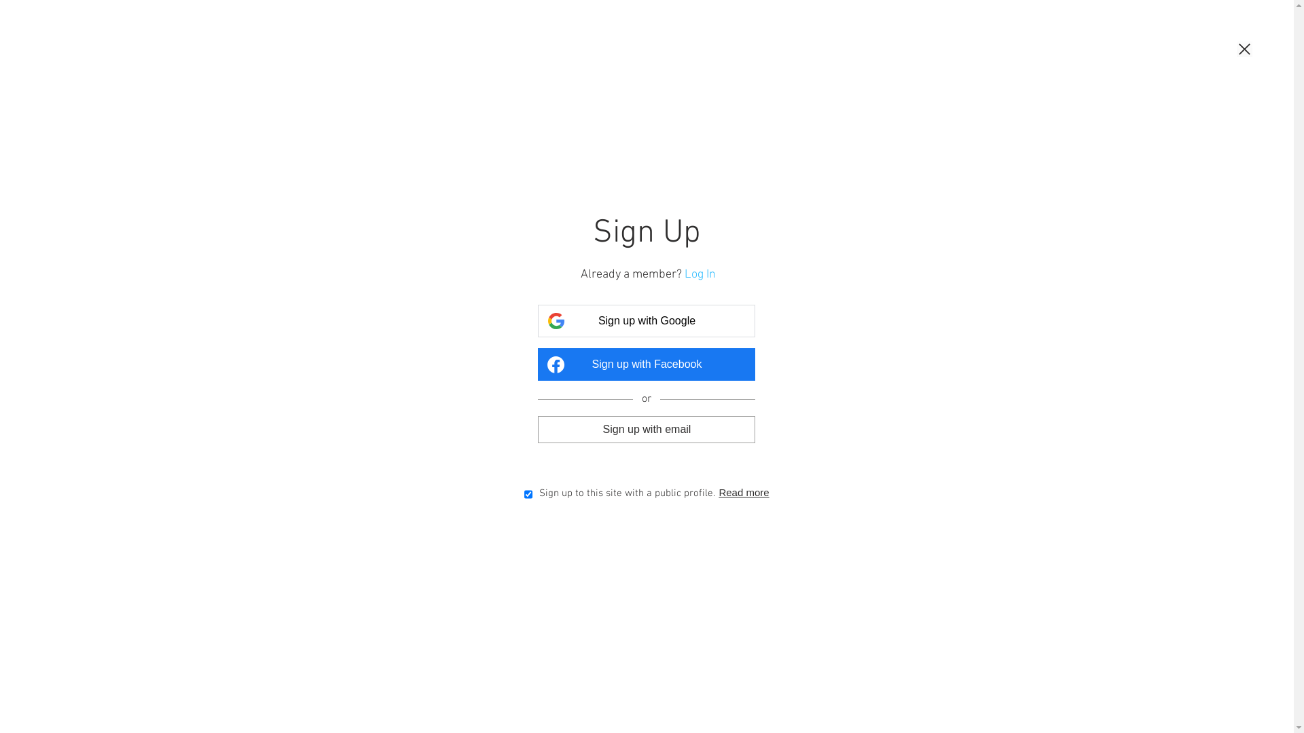 The height and width of the screenshot is (733, 1304). I want to click on Read more, so click(744, 493).